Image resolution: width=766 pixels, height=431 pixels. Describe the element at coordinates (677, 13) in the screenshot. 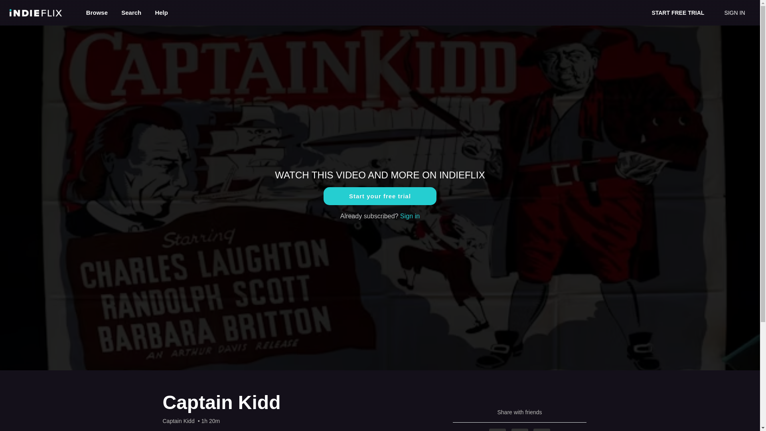

I see `START FREE TRIAL` at that location.